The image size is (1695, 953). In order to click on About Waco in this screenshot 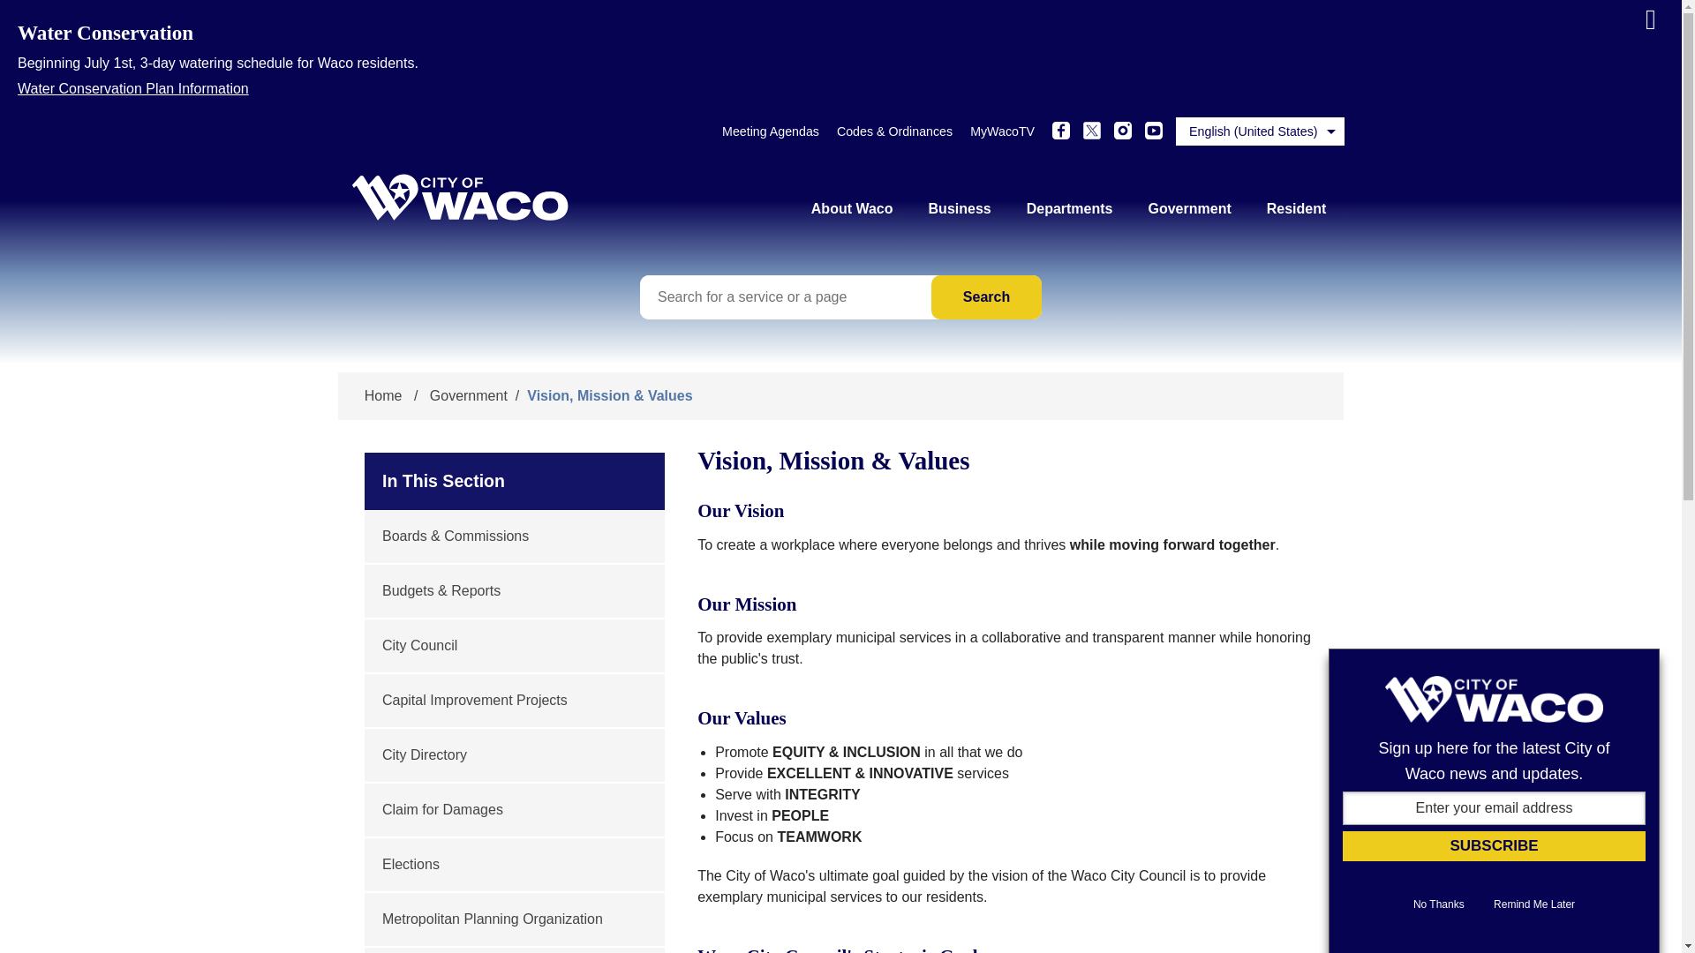, I will do `click(852, 208)`.